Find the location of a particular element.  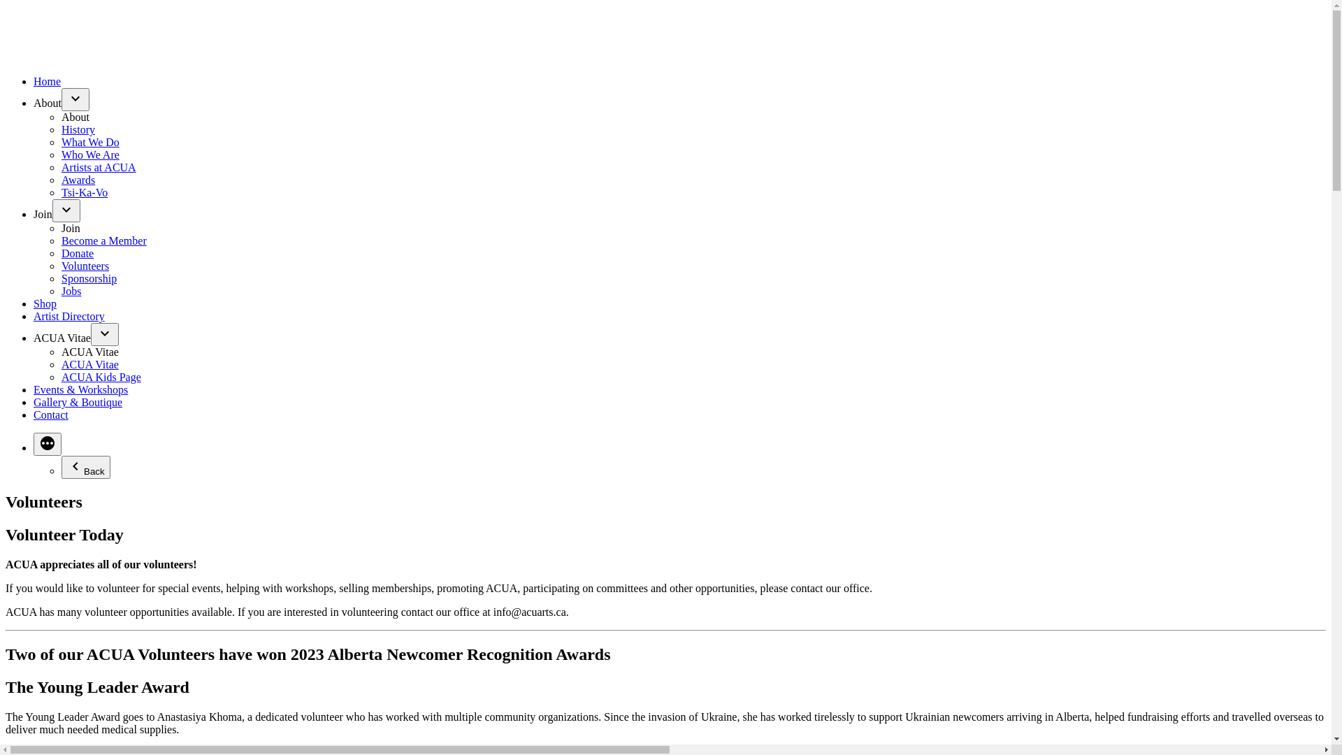

Gallery & Boutique is located at coordinates (78, 403).